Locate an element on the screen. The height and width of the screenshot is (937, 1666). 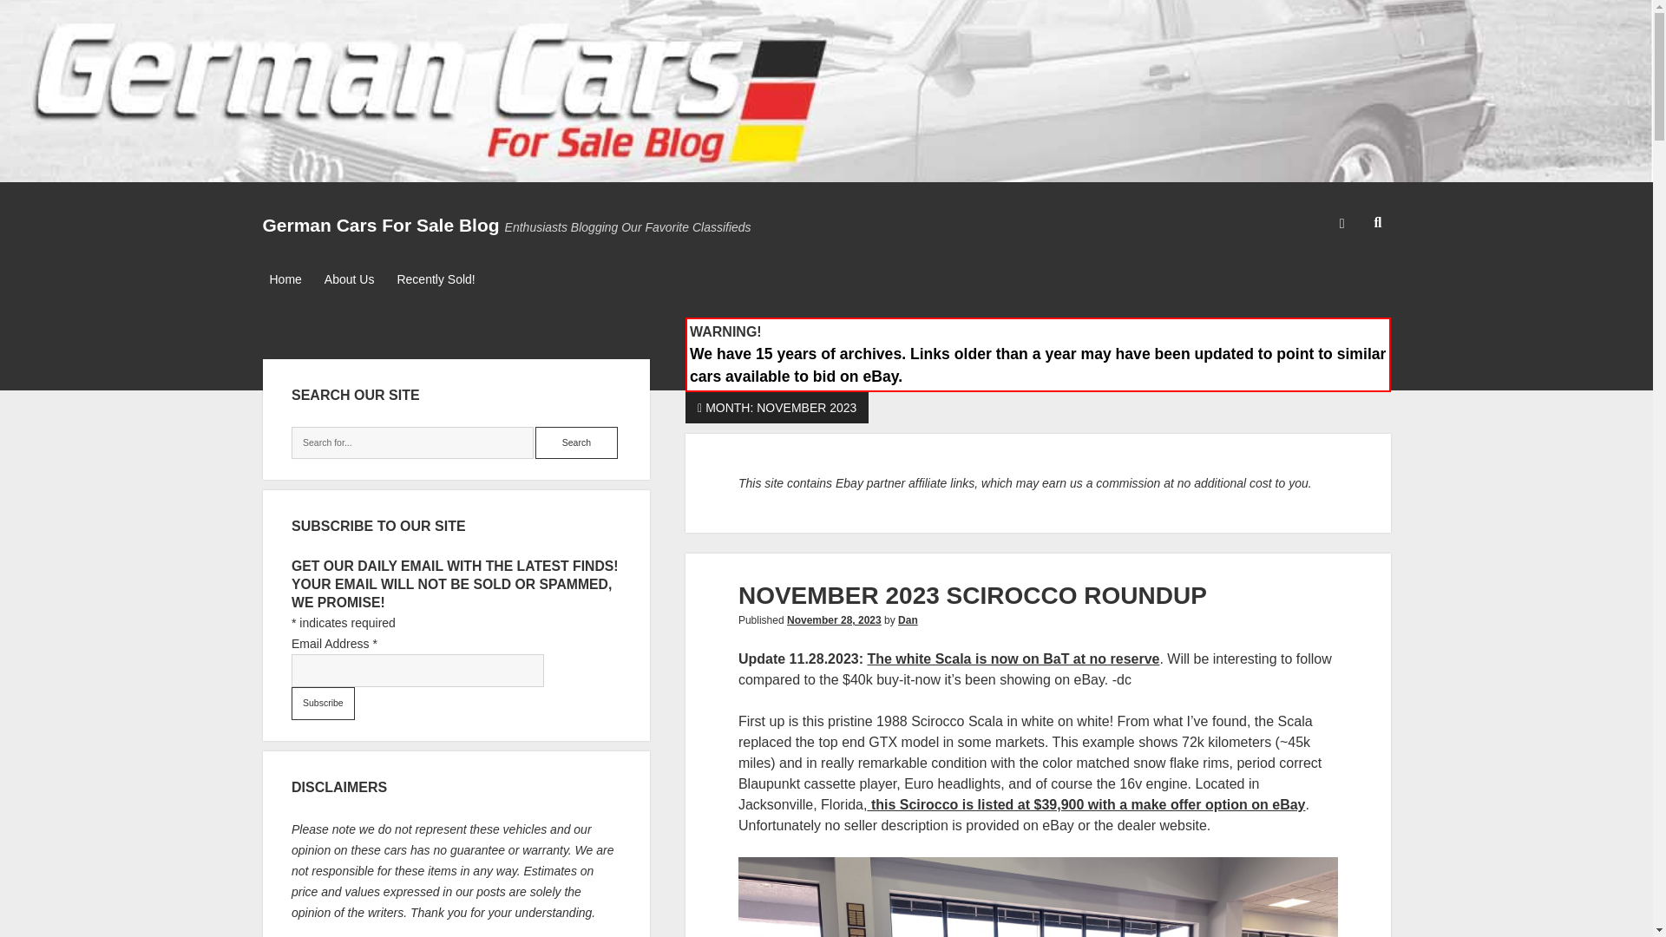
Search for: is located at coordinates (412, 443).